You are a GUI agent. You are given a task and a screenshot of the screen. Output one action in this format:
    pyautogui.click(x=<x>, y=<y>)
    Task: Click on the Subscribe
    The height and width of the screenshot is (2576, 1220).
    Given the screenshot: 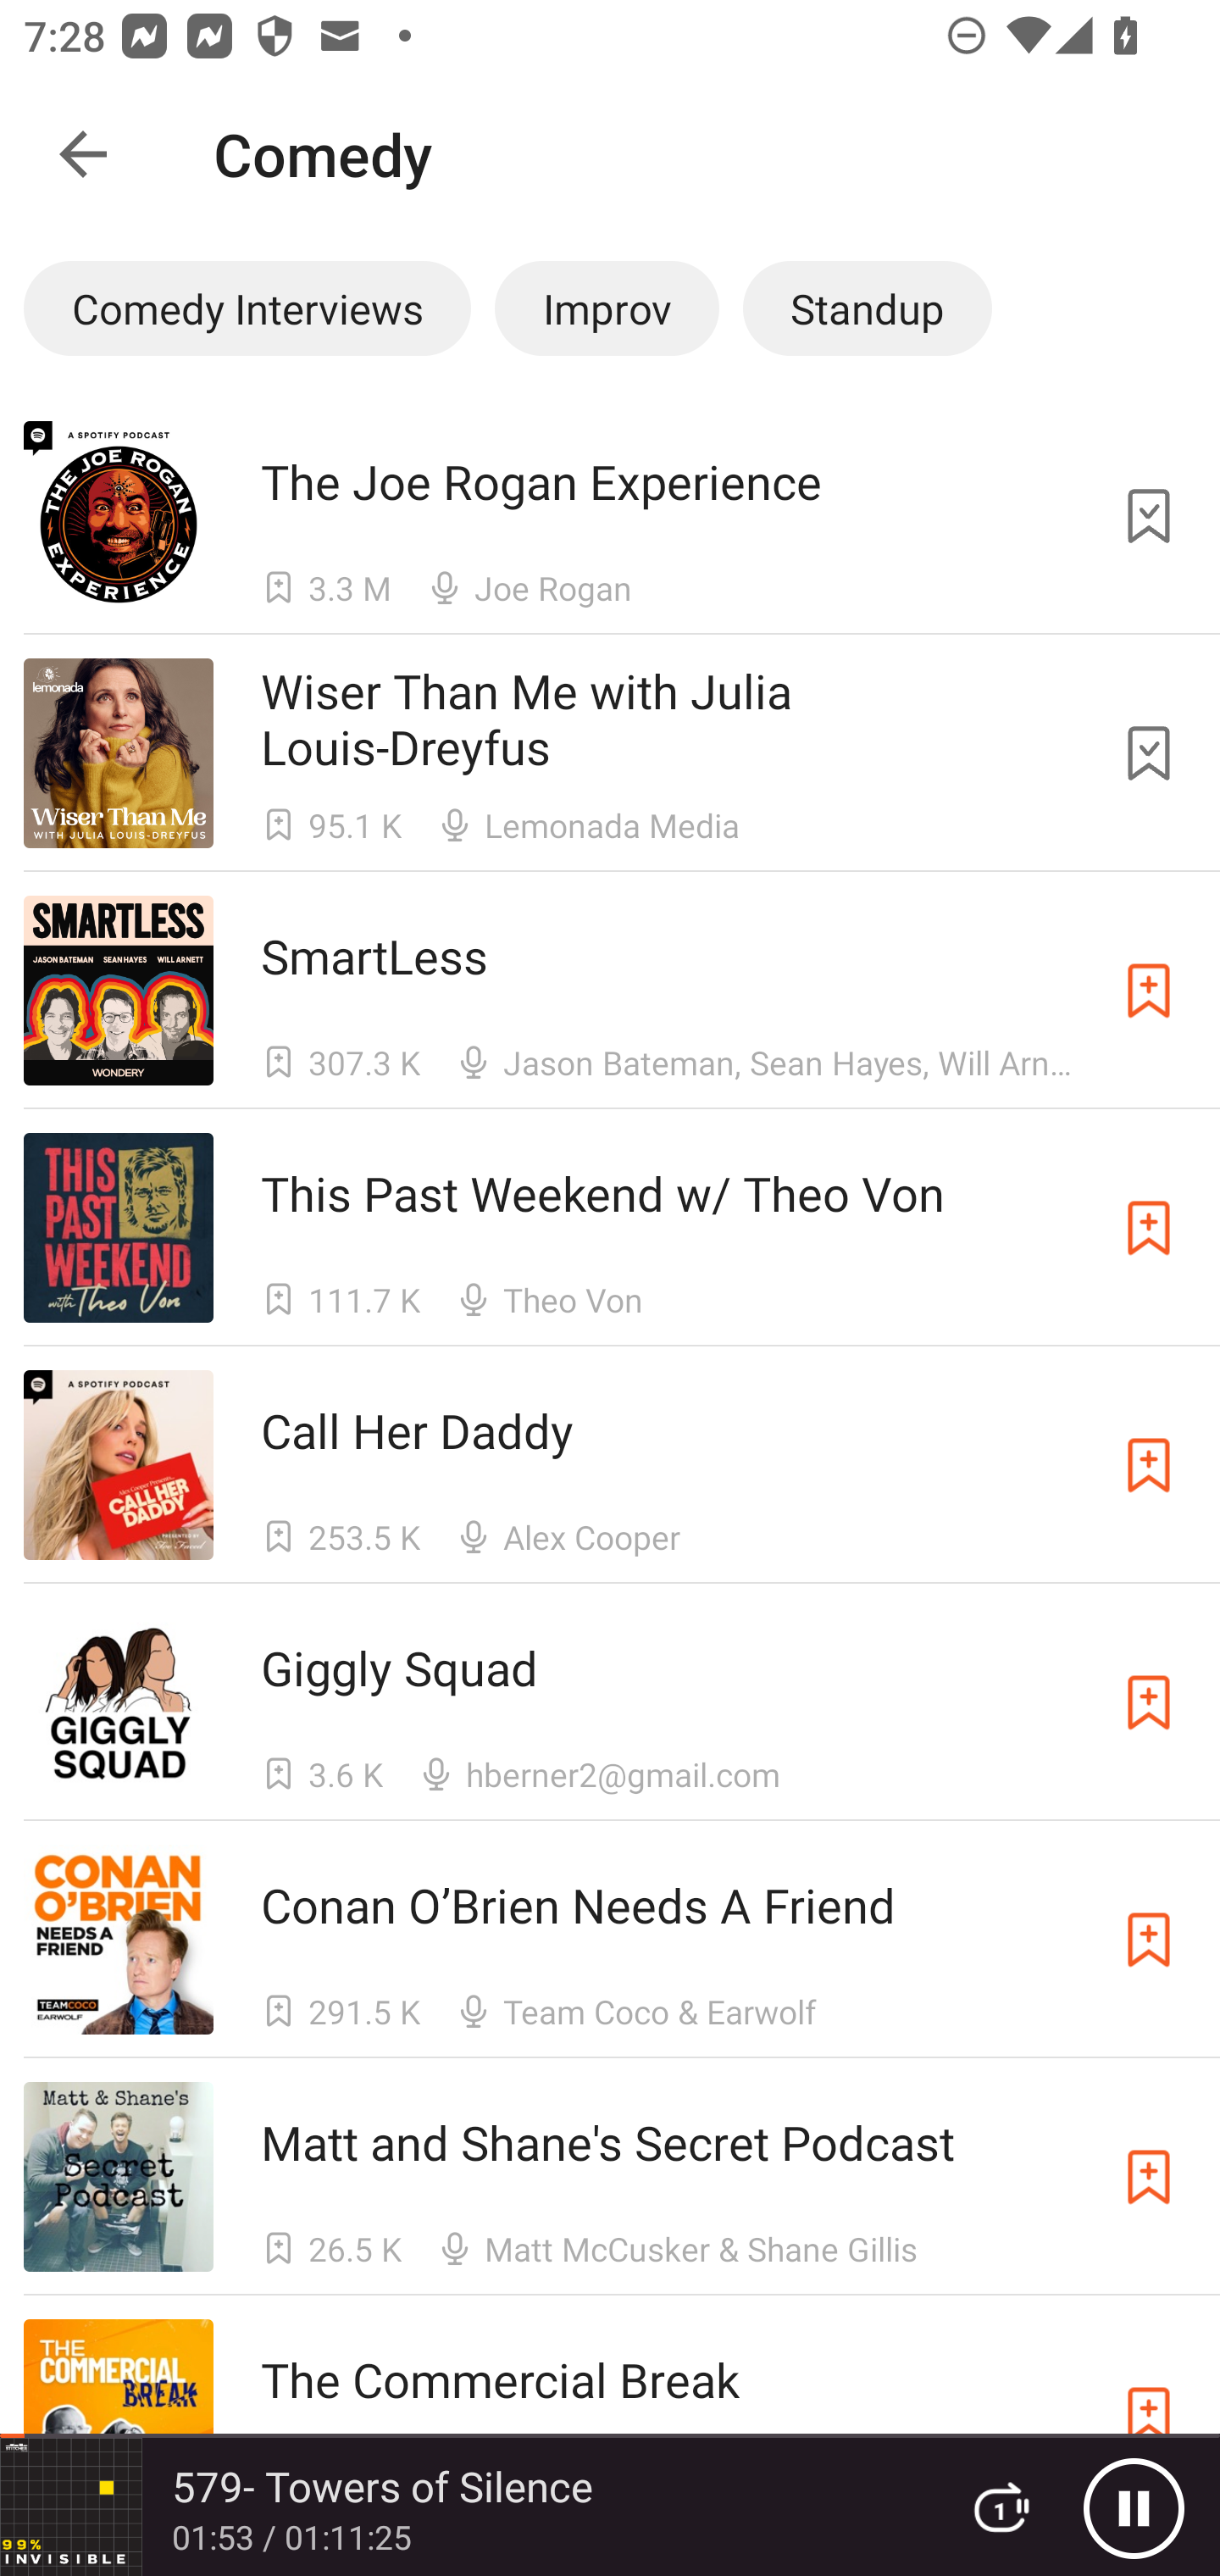 What is the action you would take?
    pyautogui.click(x=1149, y=1466)
    